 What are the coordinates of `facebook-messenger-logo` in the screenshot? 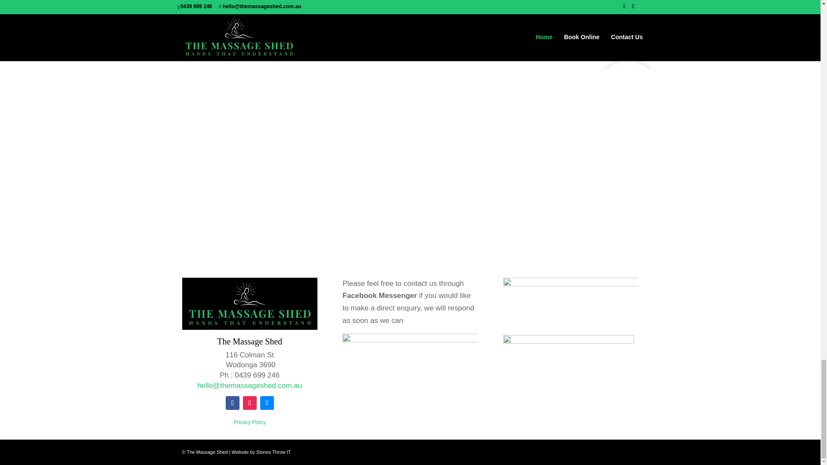 It's located at (410, 375).